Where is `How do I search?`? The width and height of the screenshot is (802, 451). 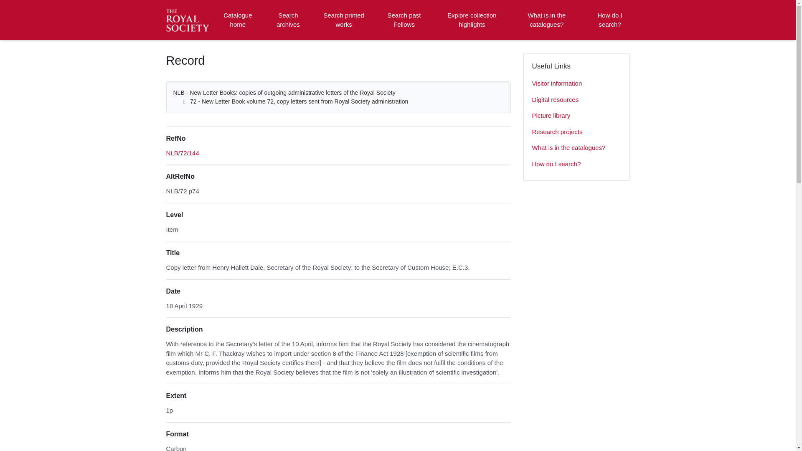 How do I search? is located at coordinates (576, 164).